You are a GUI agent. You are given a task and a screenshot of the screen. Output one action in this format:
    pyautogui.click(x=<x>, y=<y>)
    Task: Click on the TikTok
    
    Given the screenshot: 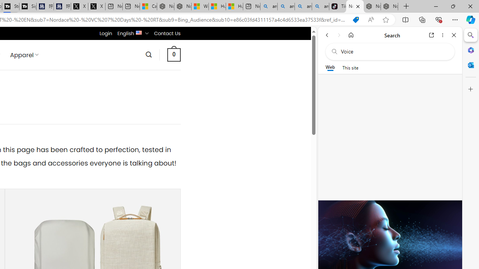 What is the action you would take?
    pyautogui.click(x=338, y=7)
    